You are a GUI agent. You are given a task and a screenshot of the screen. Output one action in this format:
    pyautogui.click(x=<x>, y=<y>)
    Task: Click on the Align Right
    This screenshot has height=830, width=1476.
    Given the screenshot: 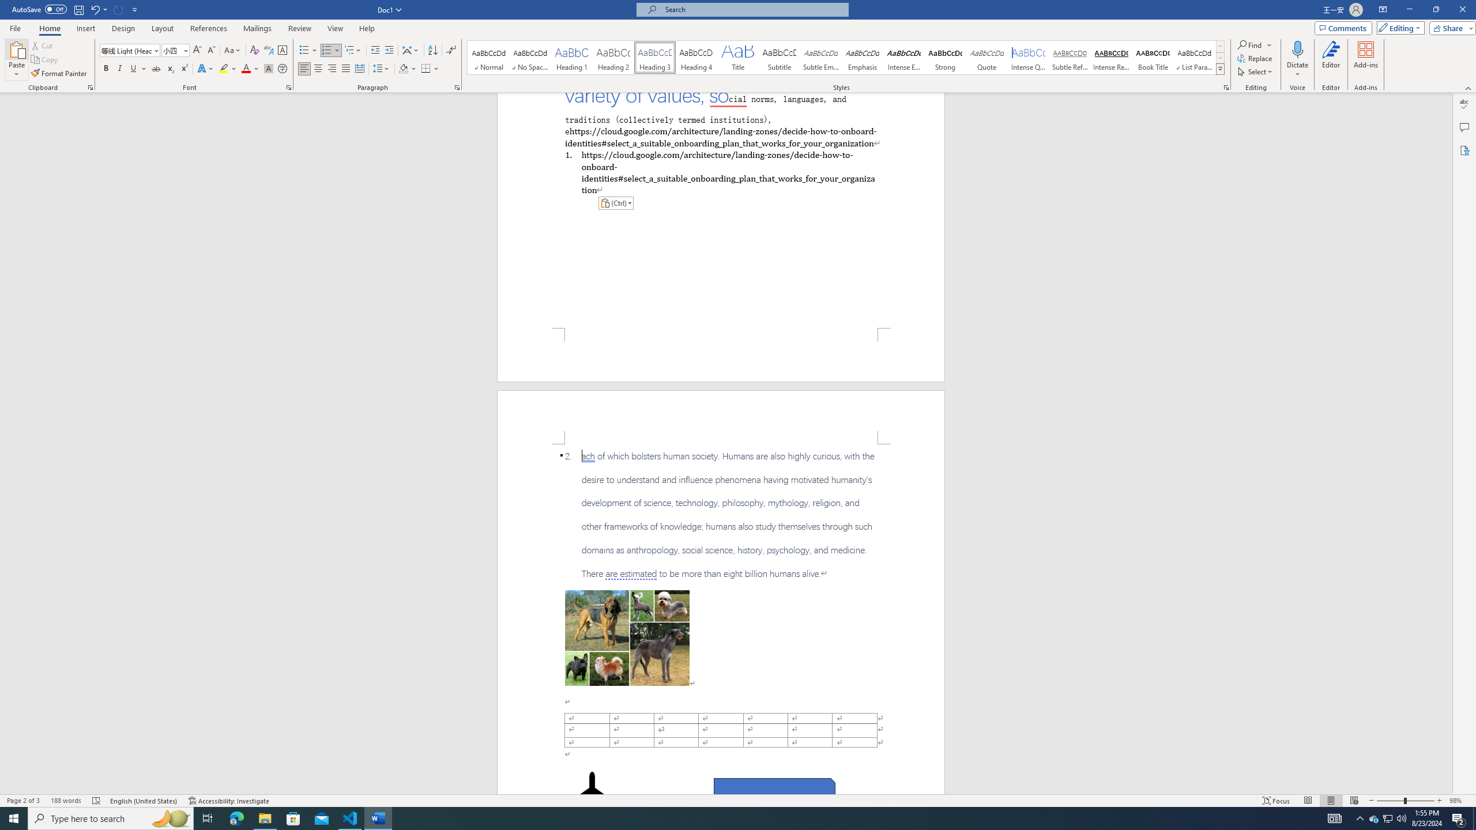 What is the action you would take?
    pyautogui.click(x=332, y=69)
    